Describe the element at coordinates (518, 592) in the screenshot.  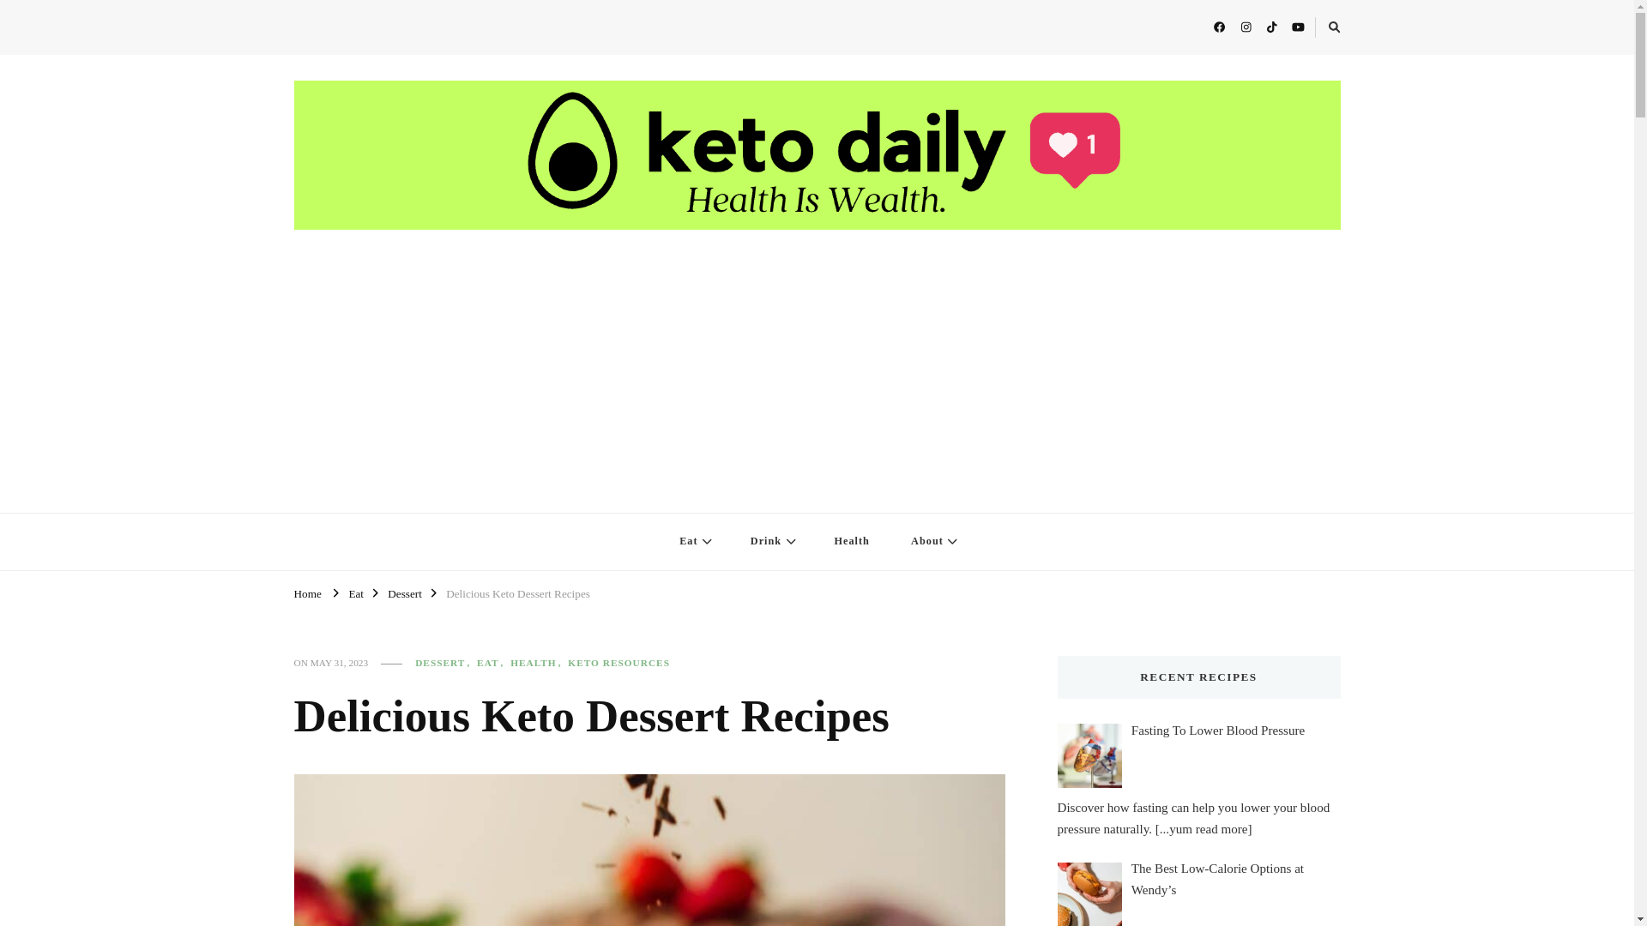
I see `Delicious Keto Dessert Recipes` at that location.